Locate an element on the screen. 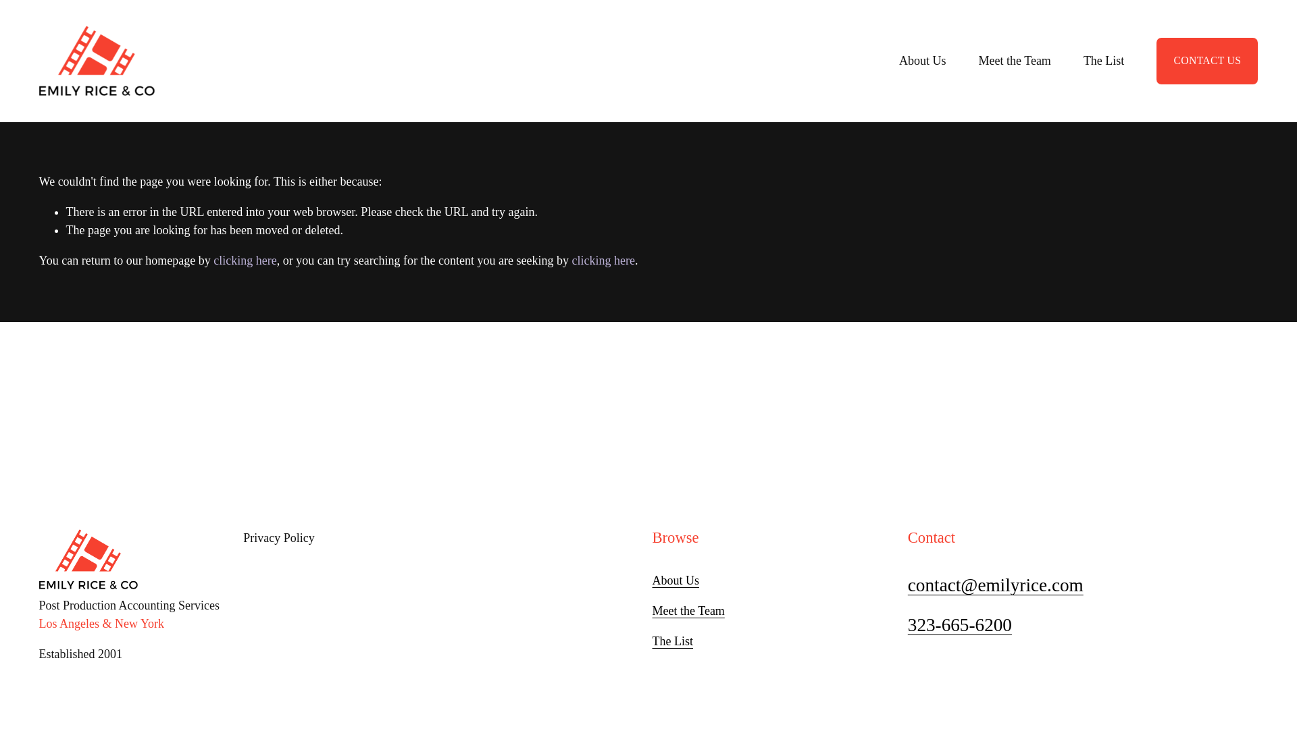 Image resolution: width=1297 pixels, height=729 pixels. Privacy Policy is located at coordinates (444, 539).